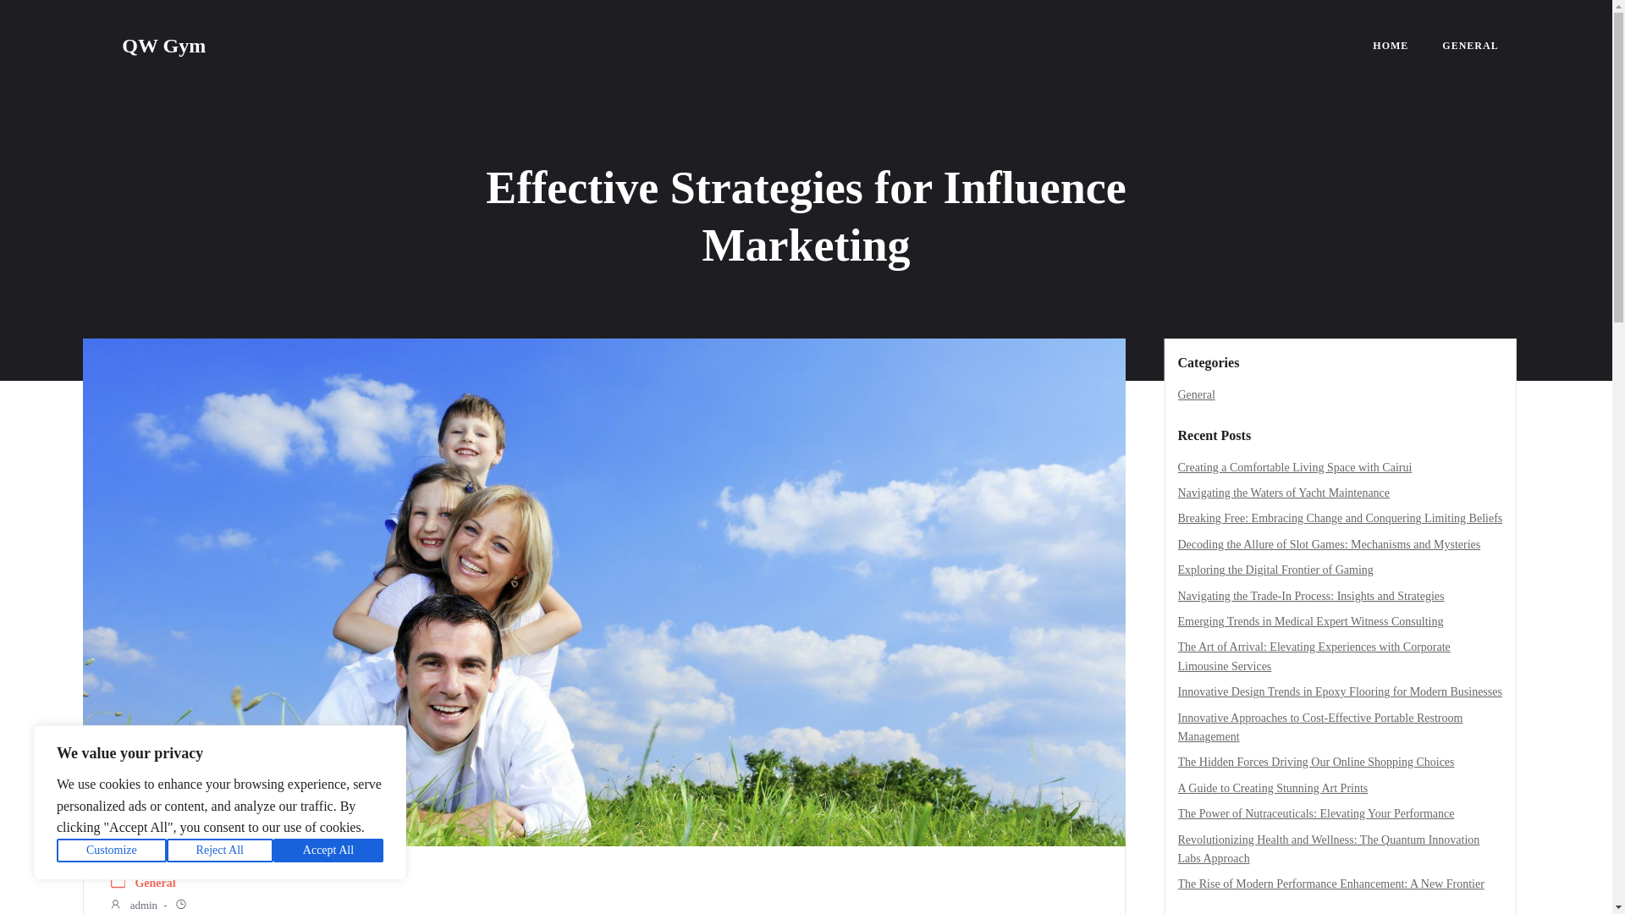 The image size is (1625, 914). What do you see at coordinates (112, 851) in the screenshot?
I see `Customize` at bounding box center [112, 851].